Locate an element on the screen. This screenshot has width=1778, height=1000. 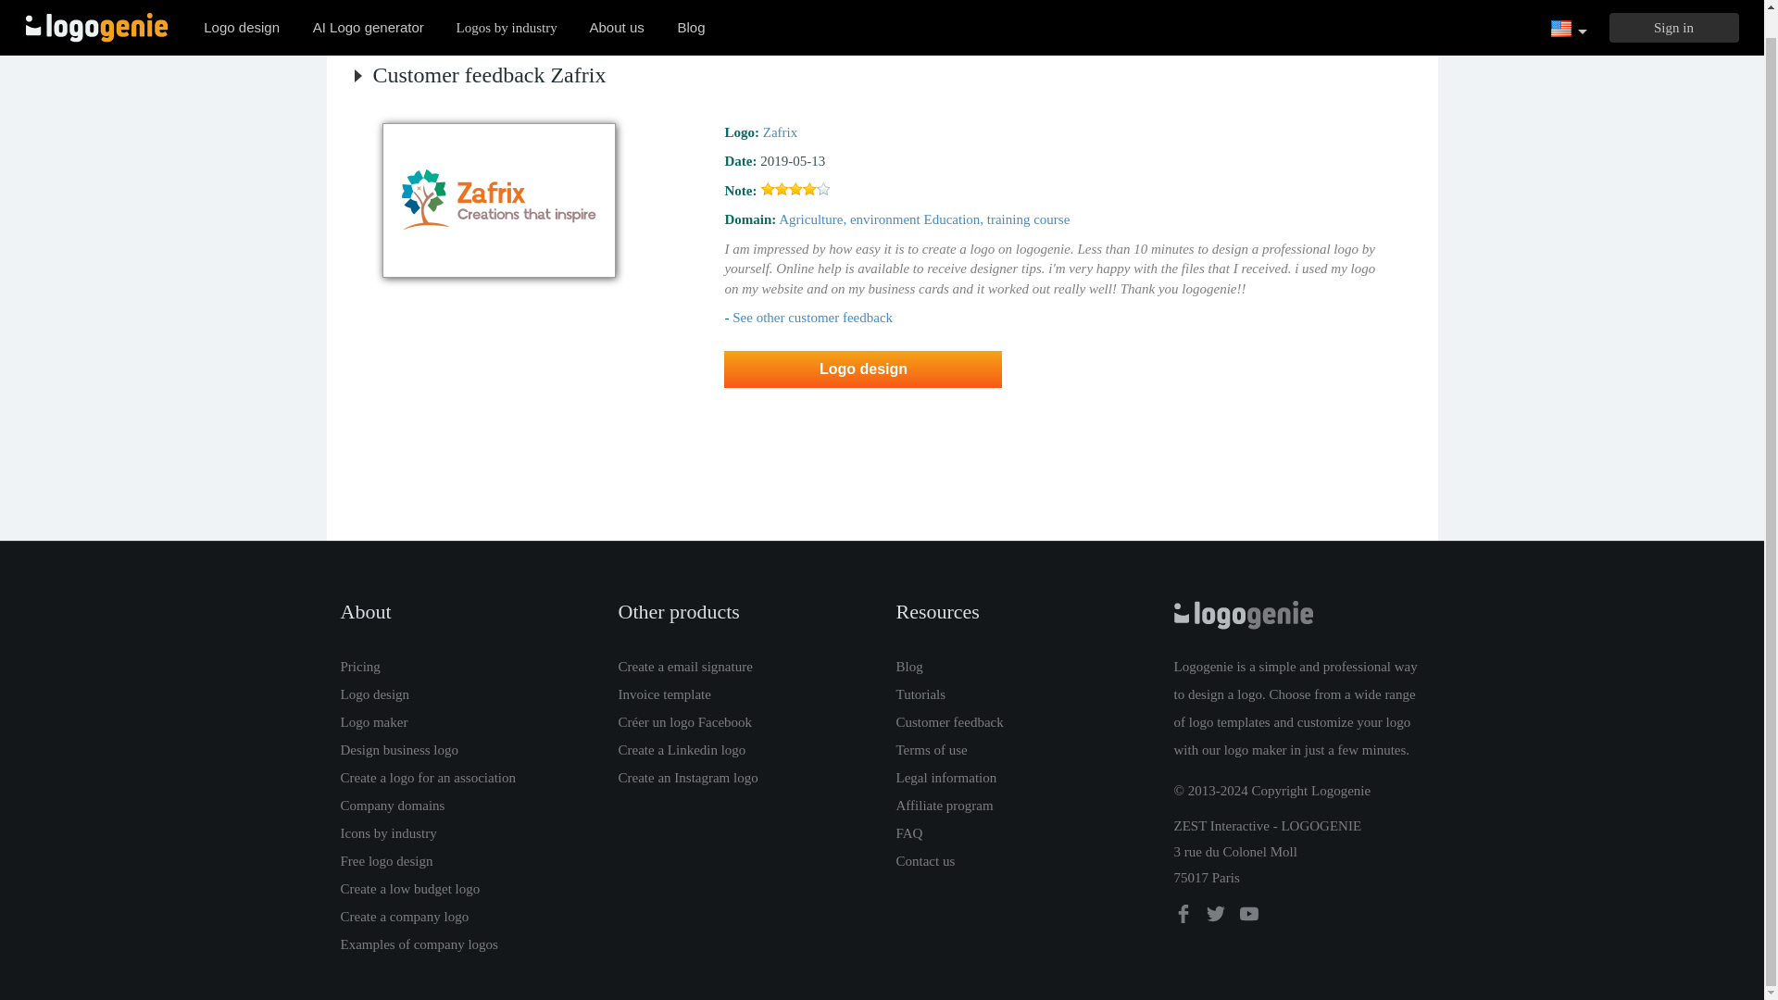
Sign in is located at coordinates (1673, 9).